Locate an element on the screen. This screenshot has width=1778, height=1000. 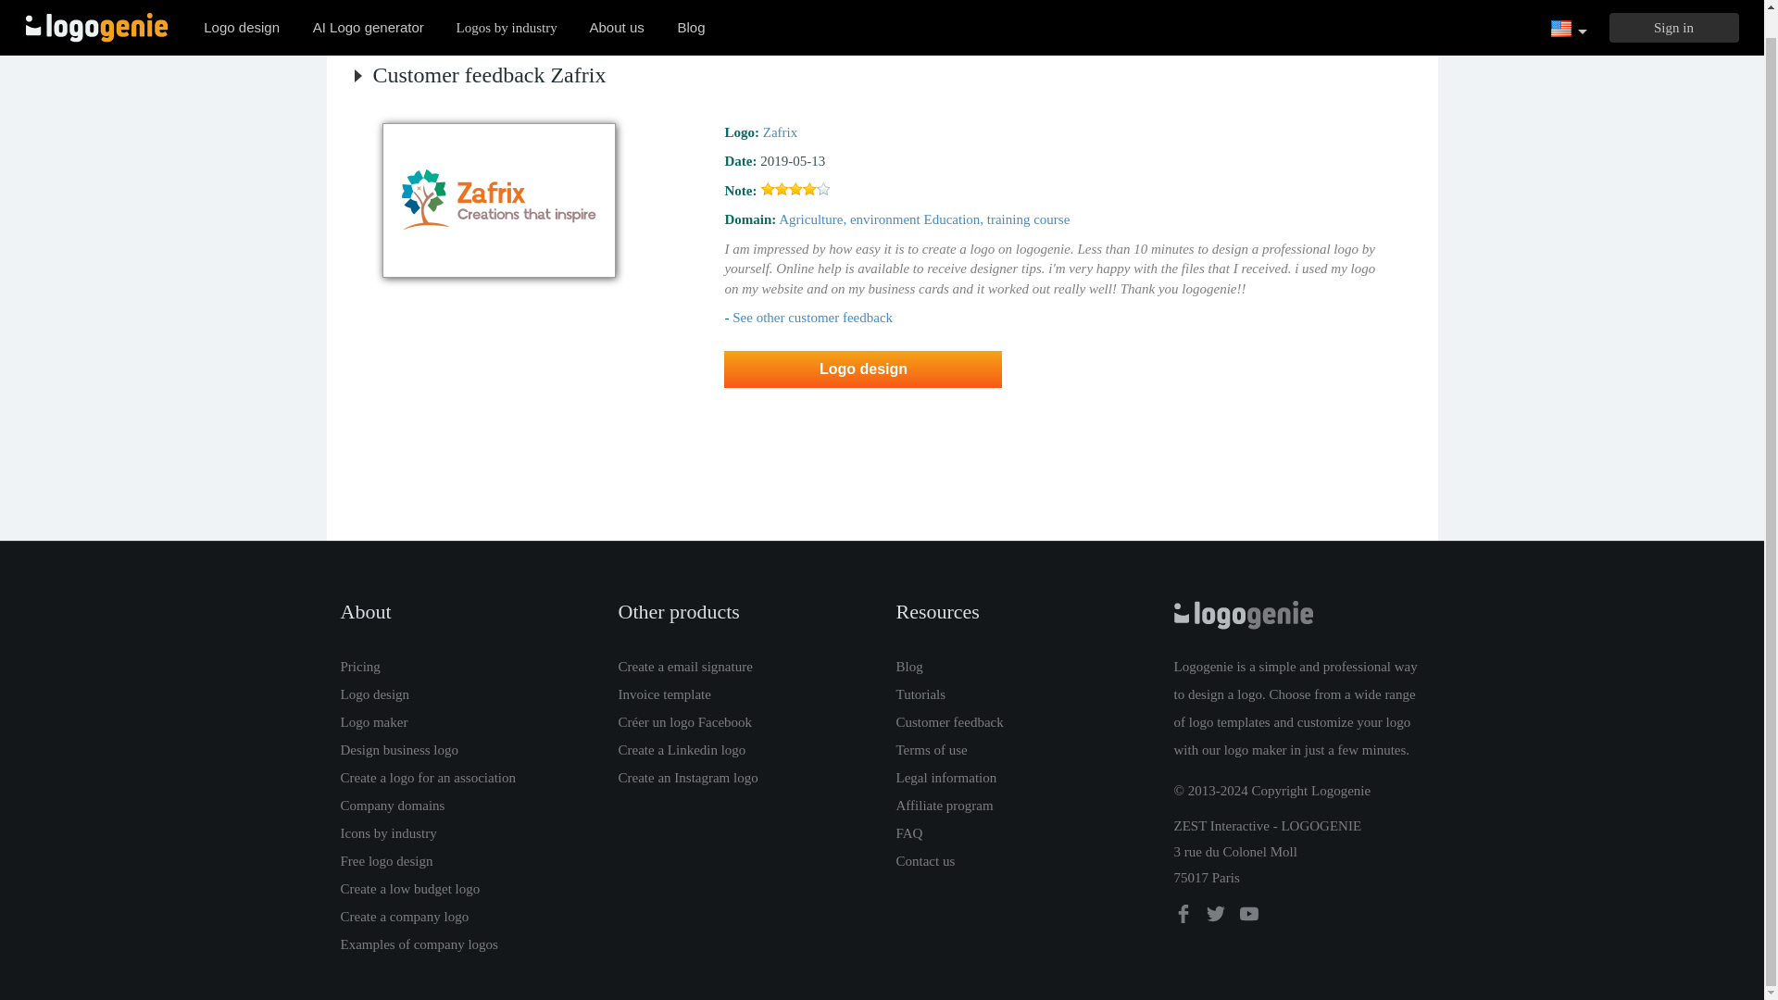
Sign in is located at coordinates (1673, 9).